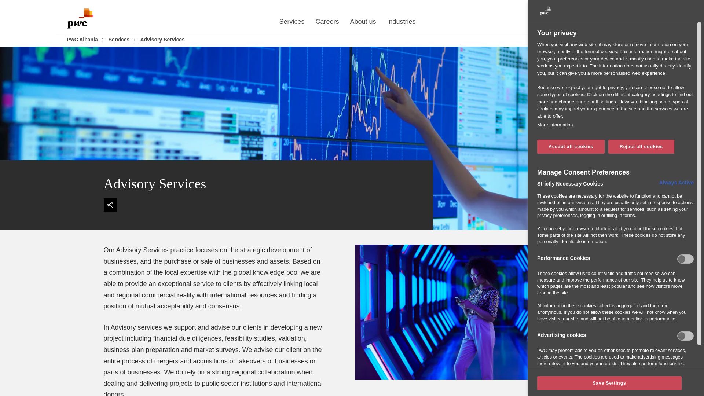  I want to click on Services, so click(291, 24).